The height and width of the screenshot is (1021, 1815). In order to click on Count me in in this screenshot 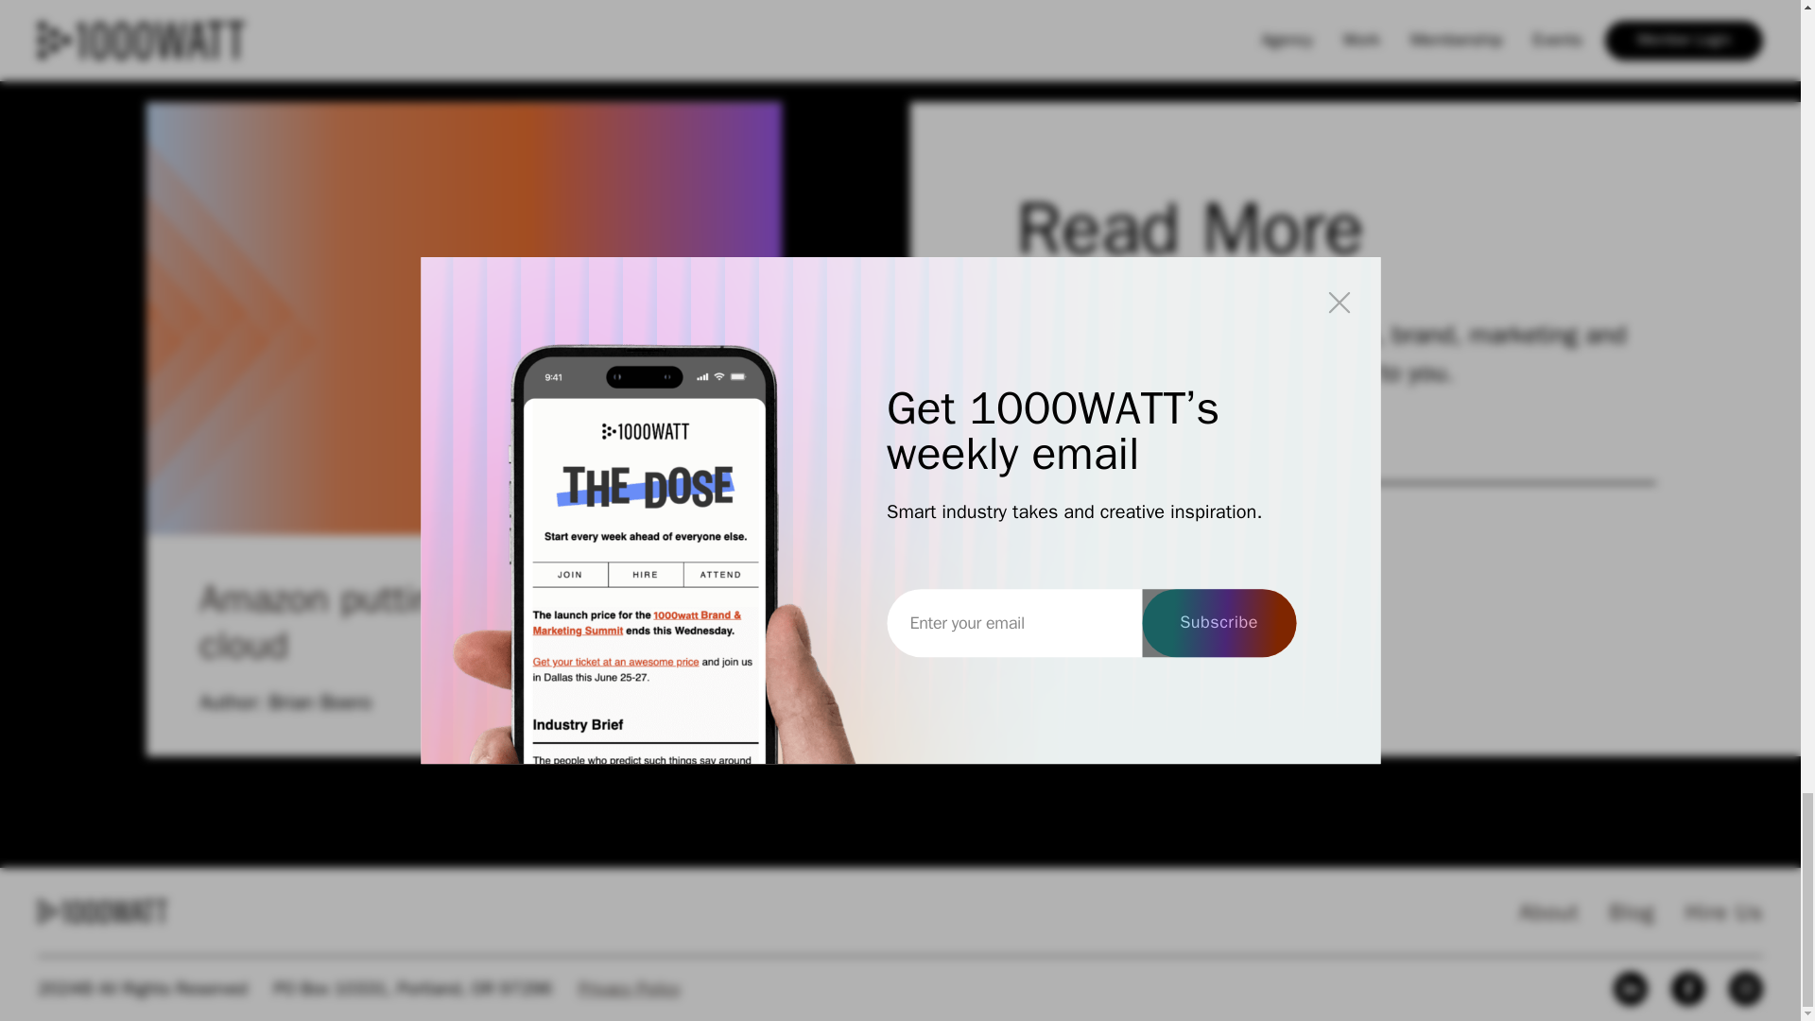, I will do `click(1097, 557)`.